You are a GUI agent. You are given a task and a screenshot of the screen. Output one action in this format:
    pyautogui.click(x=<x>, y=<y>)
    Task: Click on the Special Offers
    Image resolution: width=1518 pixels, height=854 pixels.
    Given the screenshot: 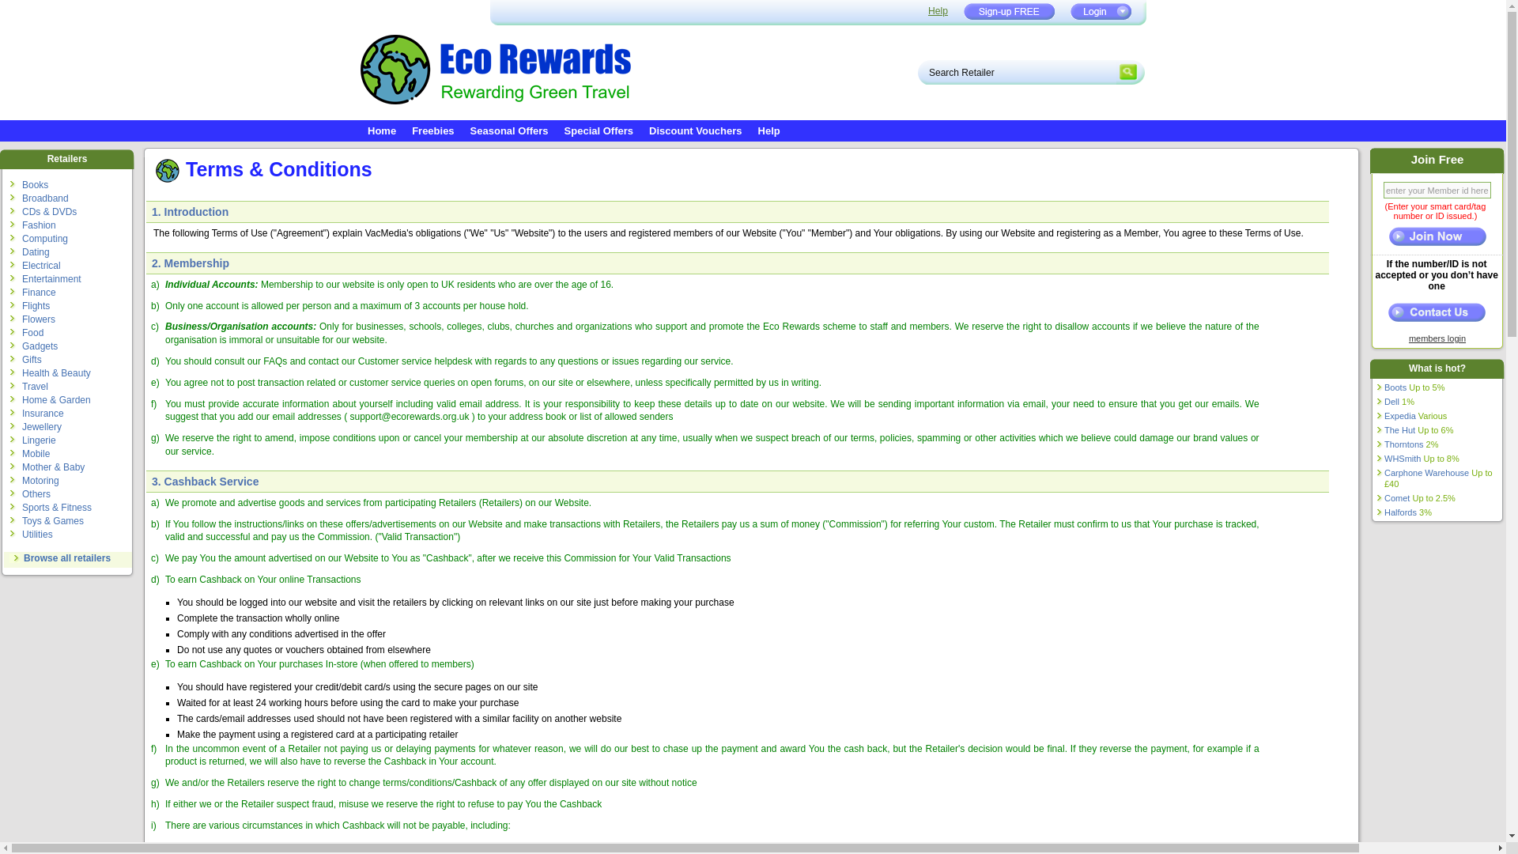 What is the action you would take?
    pyautogui.click(x=599, y=128)
    